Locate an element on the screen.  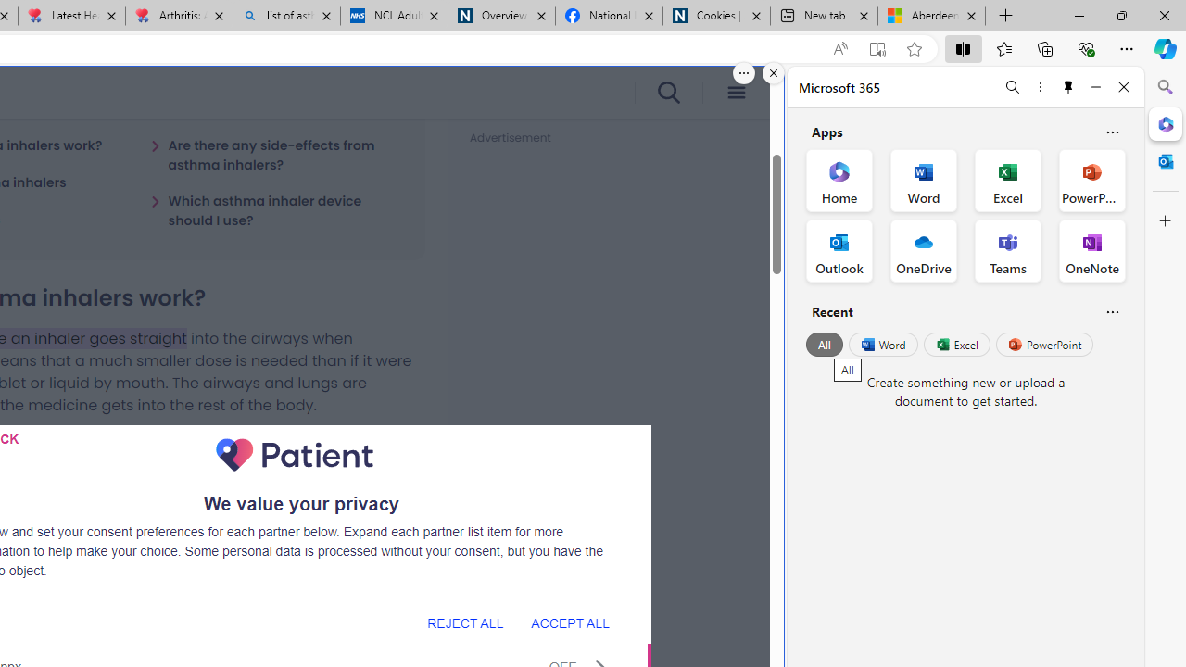
Are there any side-effects from asthma inhalers? is located at coordinates (276, 155).